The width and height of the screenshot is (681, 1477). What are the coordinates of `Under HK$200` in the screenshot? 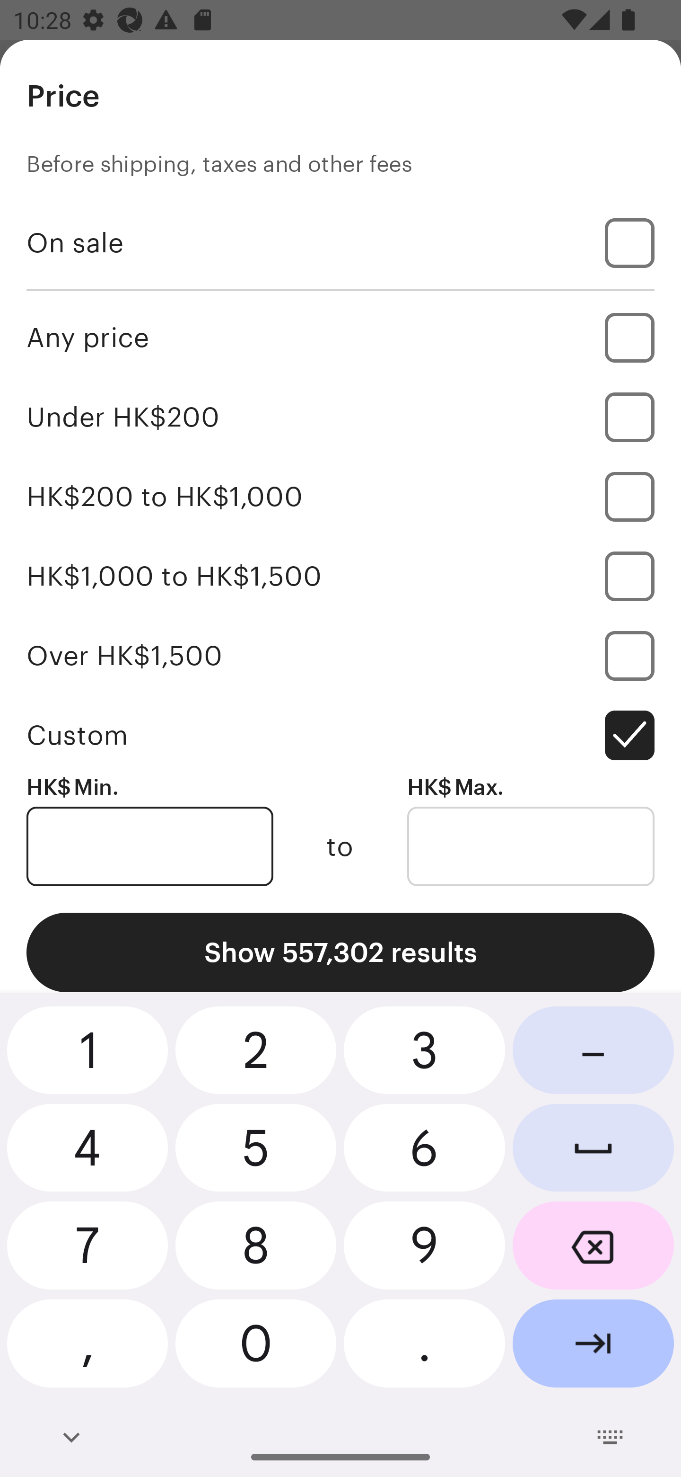 It's located at (340, 417).